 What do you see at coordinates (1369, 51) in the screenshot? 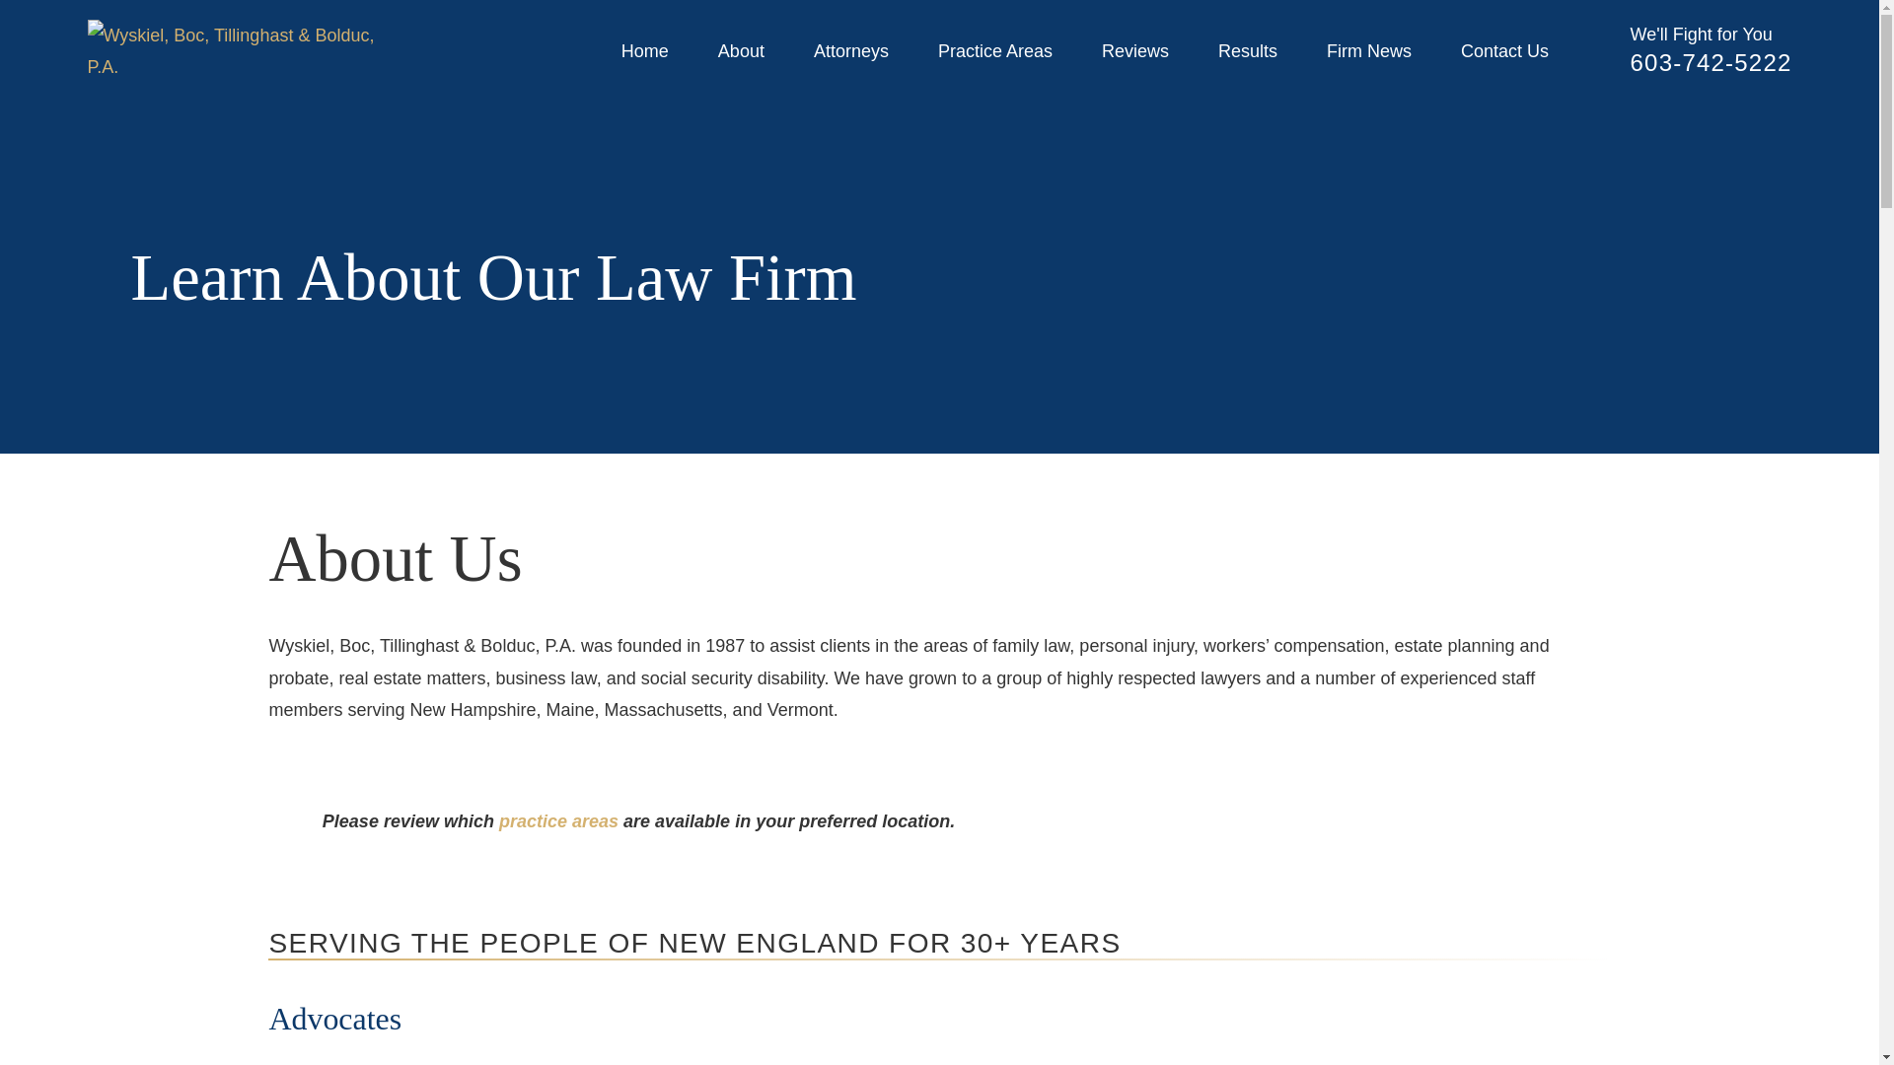
I see `Firm News` at bounding box center [1369, 51].